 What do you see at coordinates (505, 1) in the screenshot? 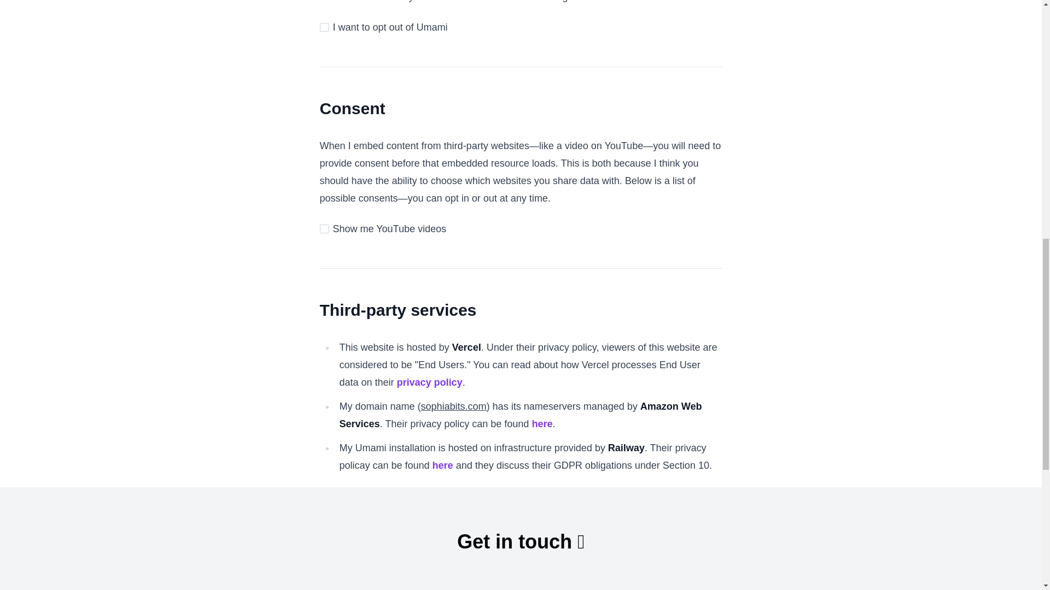
I see `Do Not Track` at bounding box center [505, 1].